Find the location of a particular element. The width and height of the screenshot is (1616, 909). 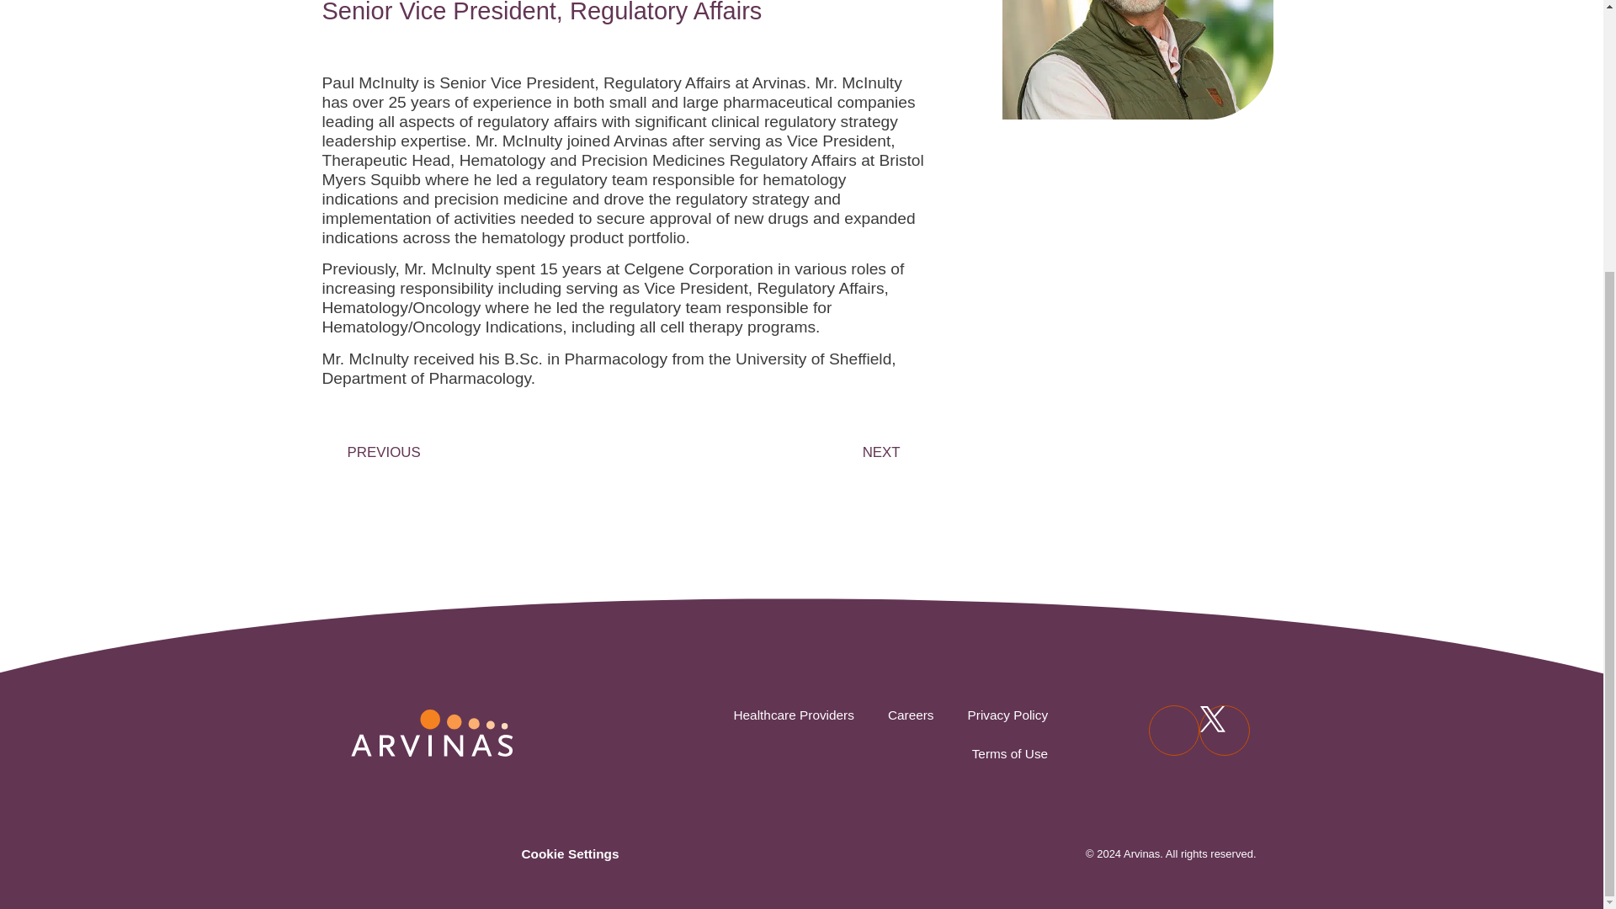

Healthcare Providers is located at coordinates (793, 715).